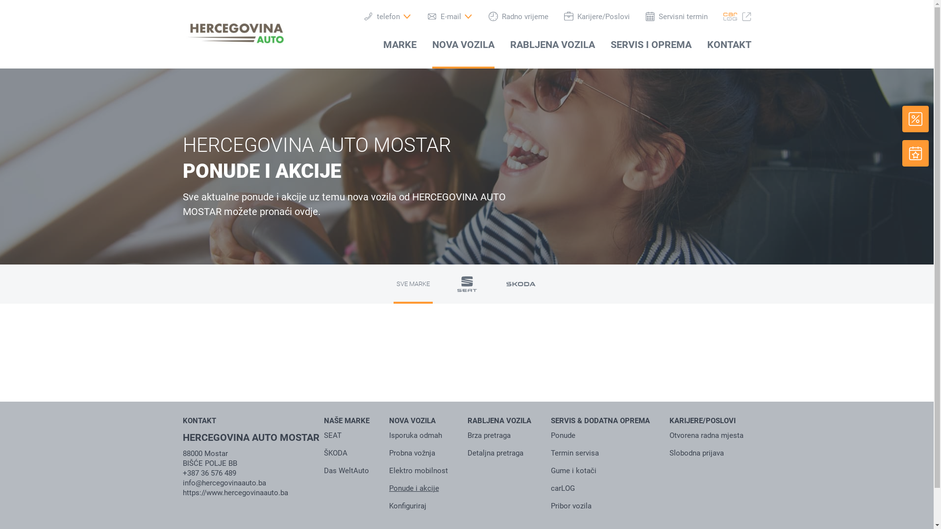 The height and width of the screenshot is (529, 941). Describe the element at coordinates (416, 435) in the screenshot. I see `Isporuka odmah` at that location.